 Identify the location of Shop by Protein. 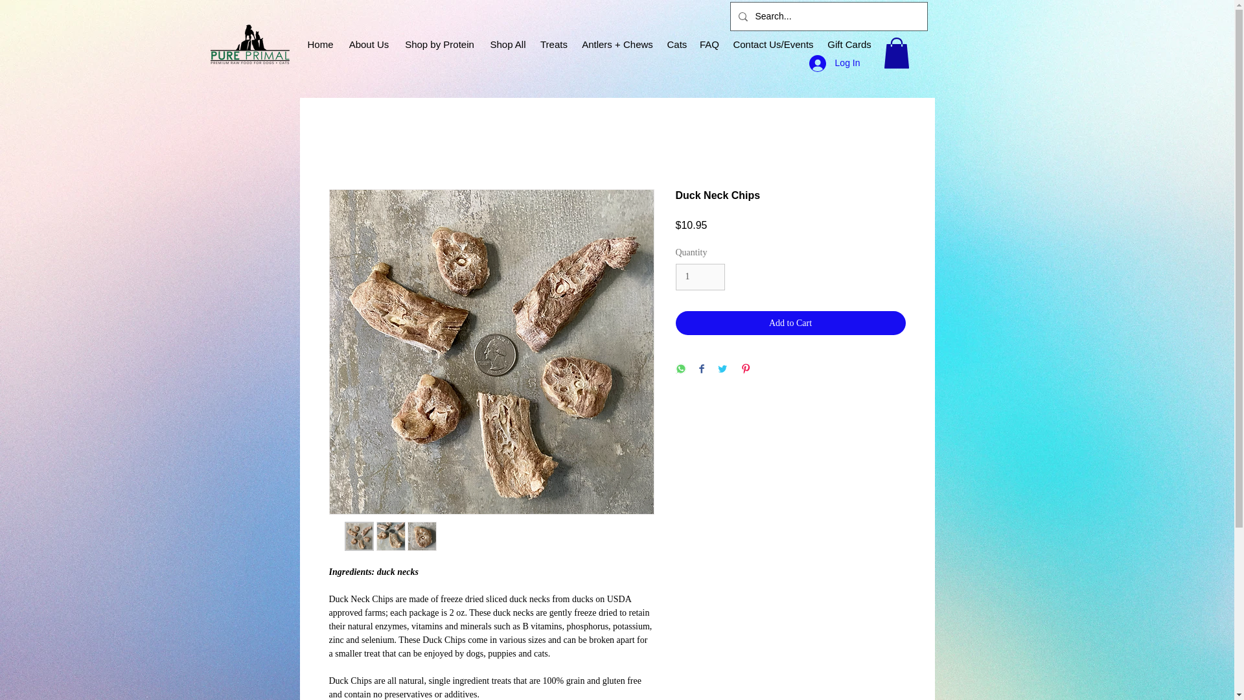
(439, 44).